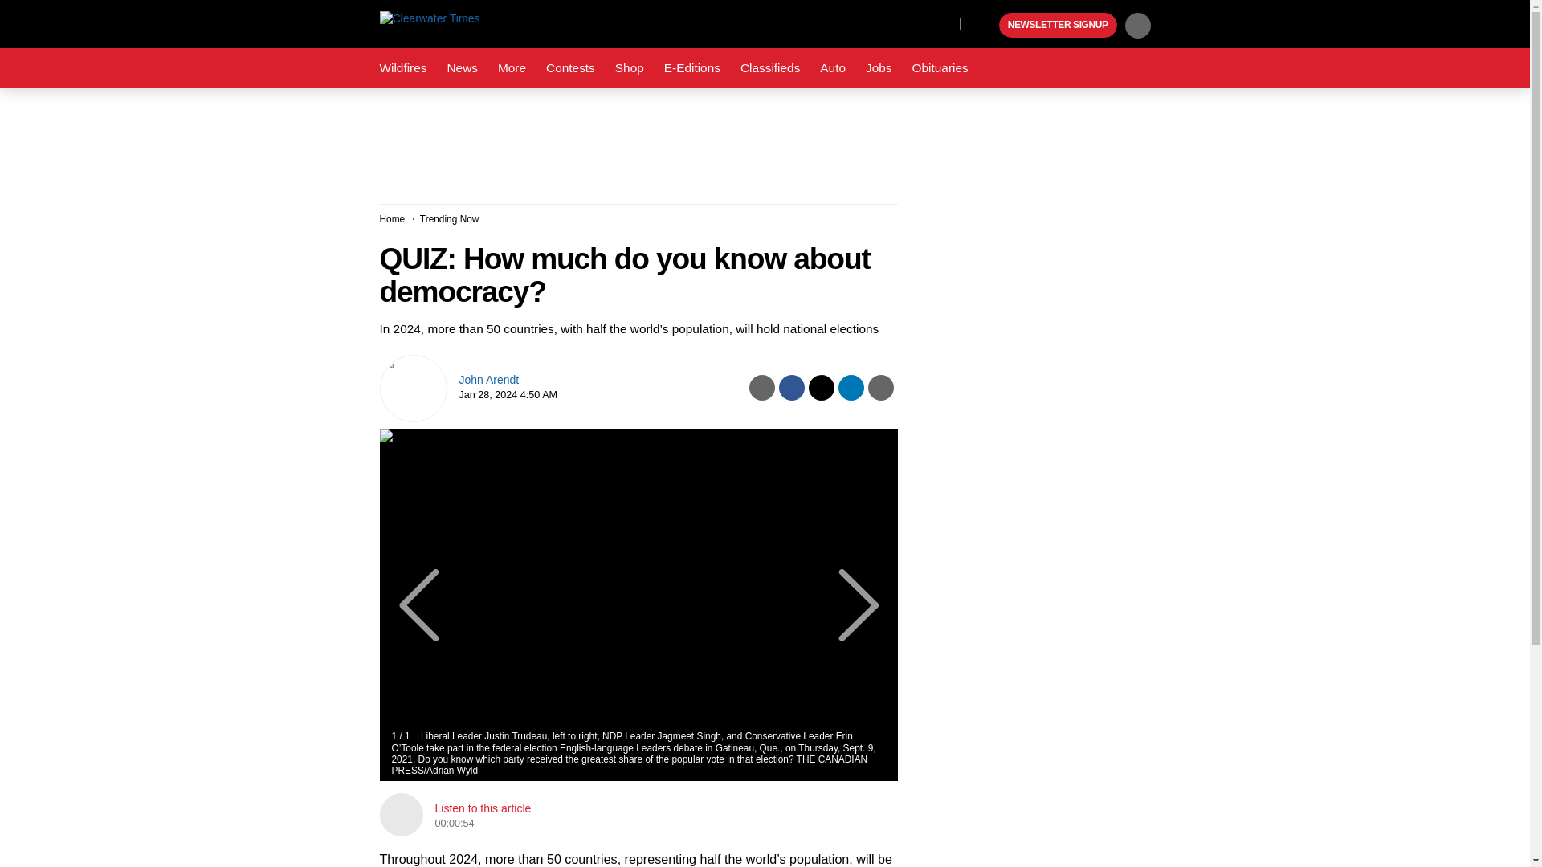 Image resolution: width=1542 pixels, height=867 pixels. I want to click on Wildfires, so click(403, 68).